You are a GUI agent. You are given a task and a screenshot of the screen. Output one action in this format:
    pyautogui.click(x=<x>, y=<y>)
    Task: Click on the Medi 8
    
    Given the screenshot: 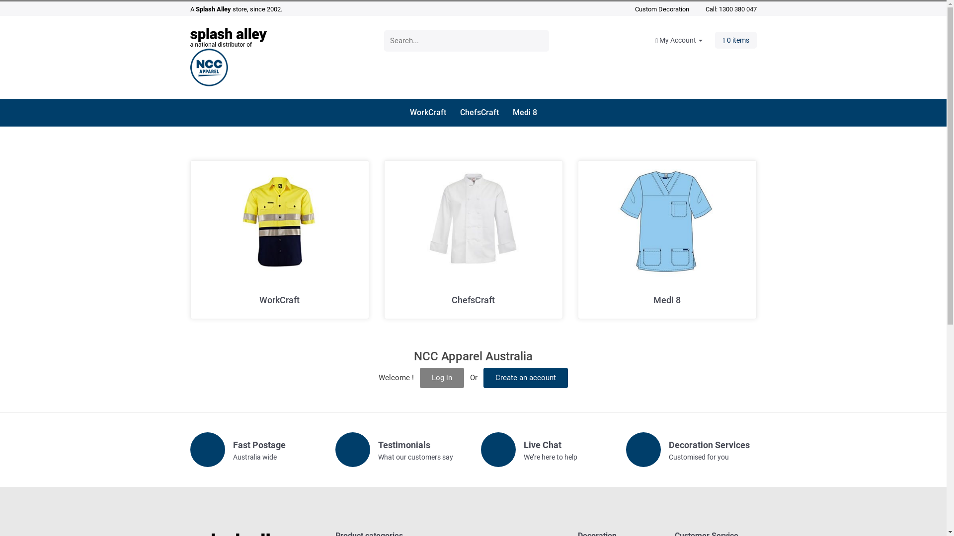 What is the action you would take?
    pyautogui.click(x=667, y=300)
    